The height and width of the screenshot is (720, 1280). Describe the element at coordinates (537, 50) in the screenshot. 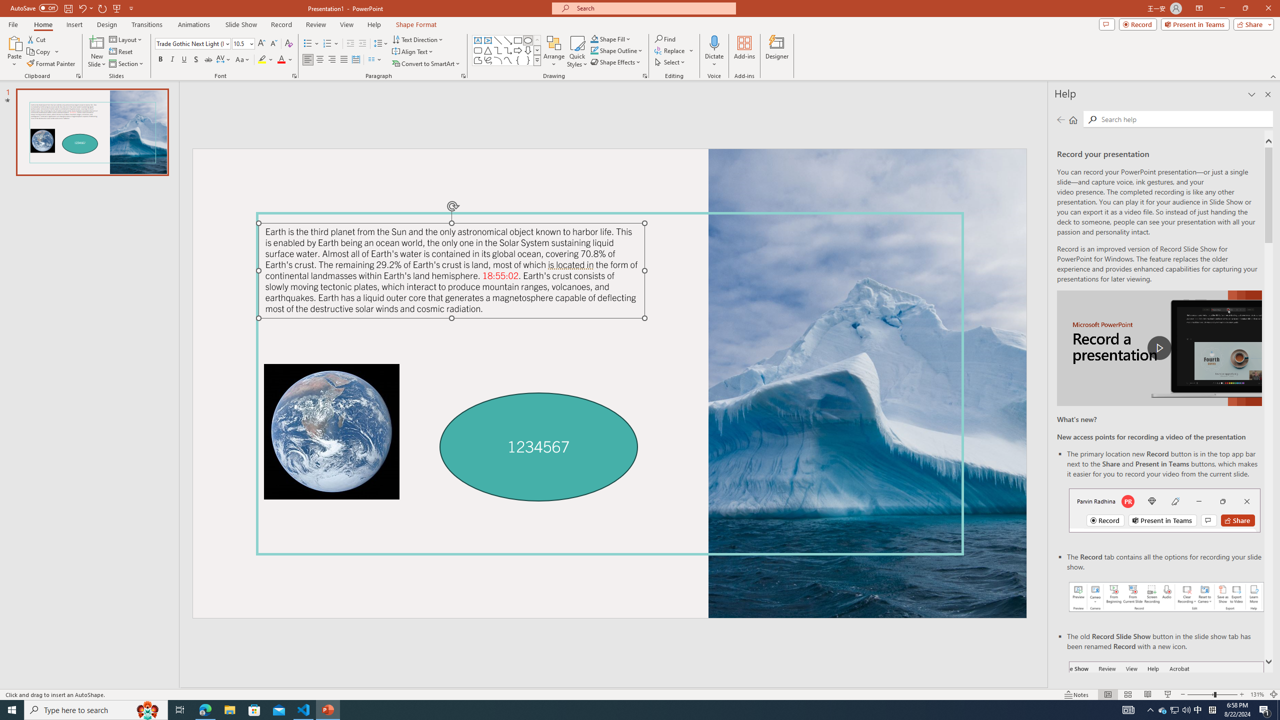

I see `Row Down` at that location.